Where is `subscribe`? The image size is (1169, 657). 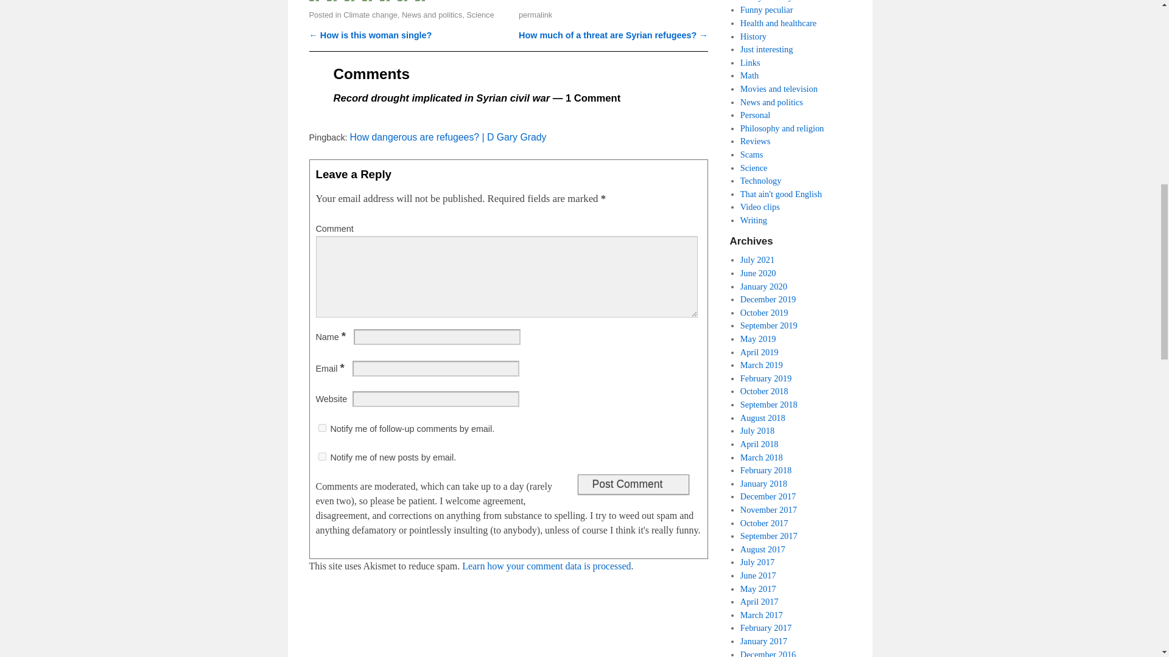 subscribe is located at coordinates (321, 427).